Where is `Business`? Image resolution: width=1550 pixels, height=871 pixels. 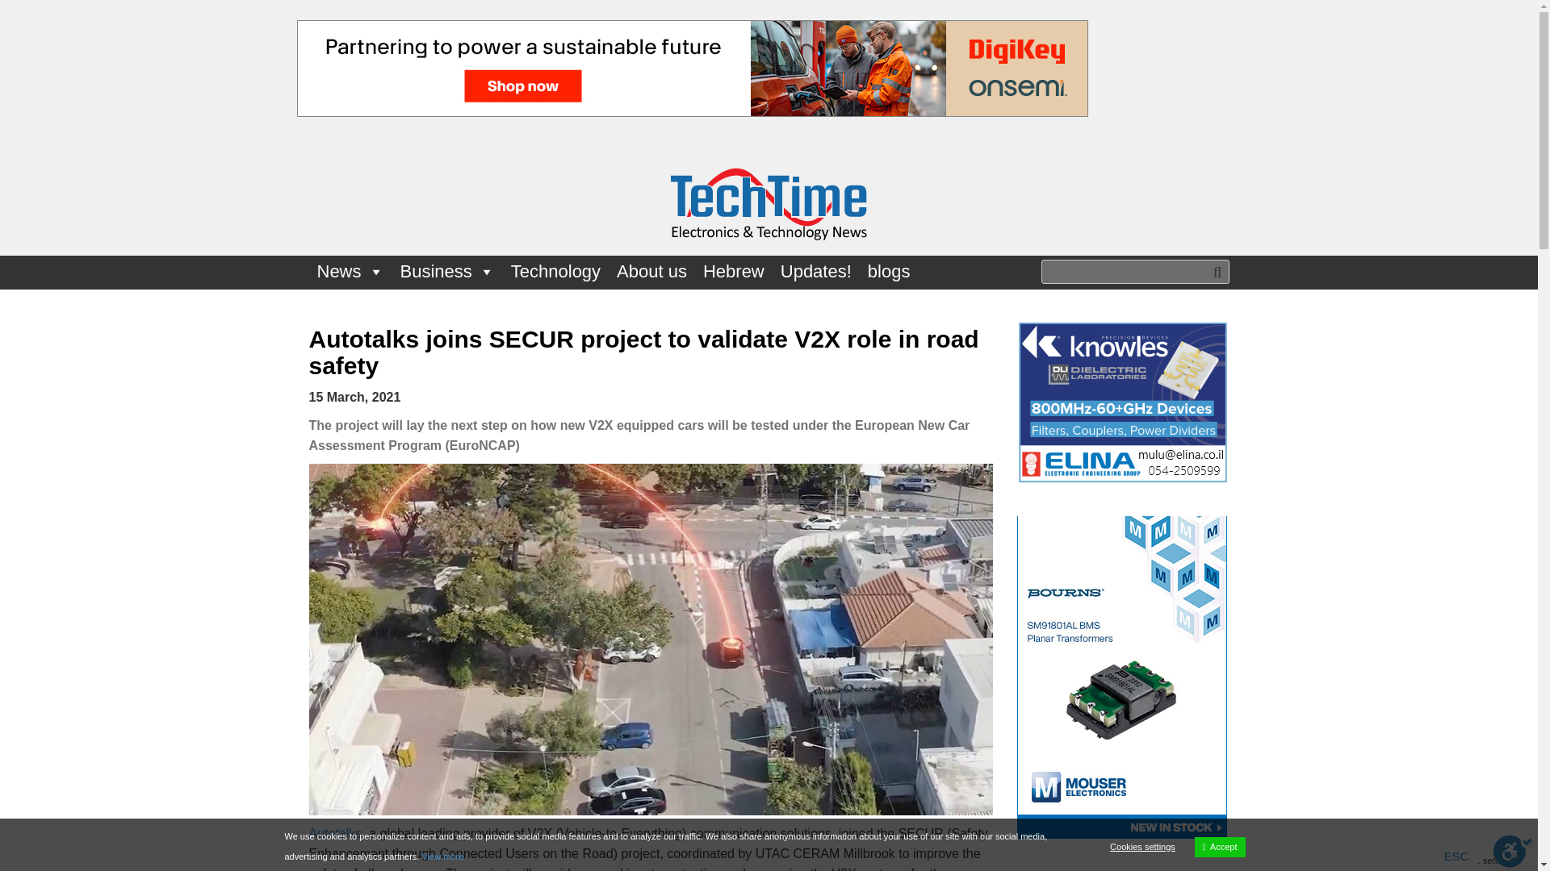
Business is located at coordinates (447, 272).